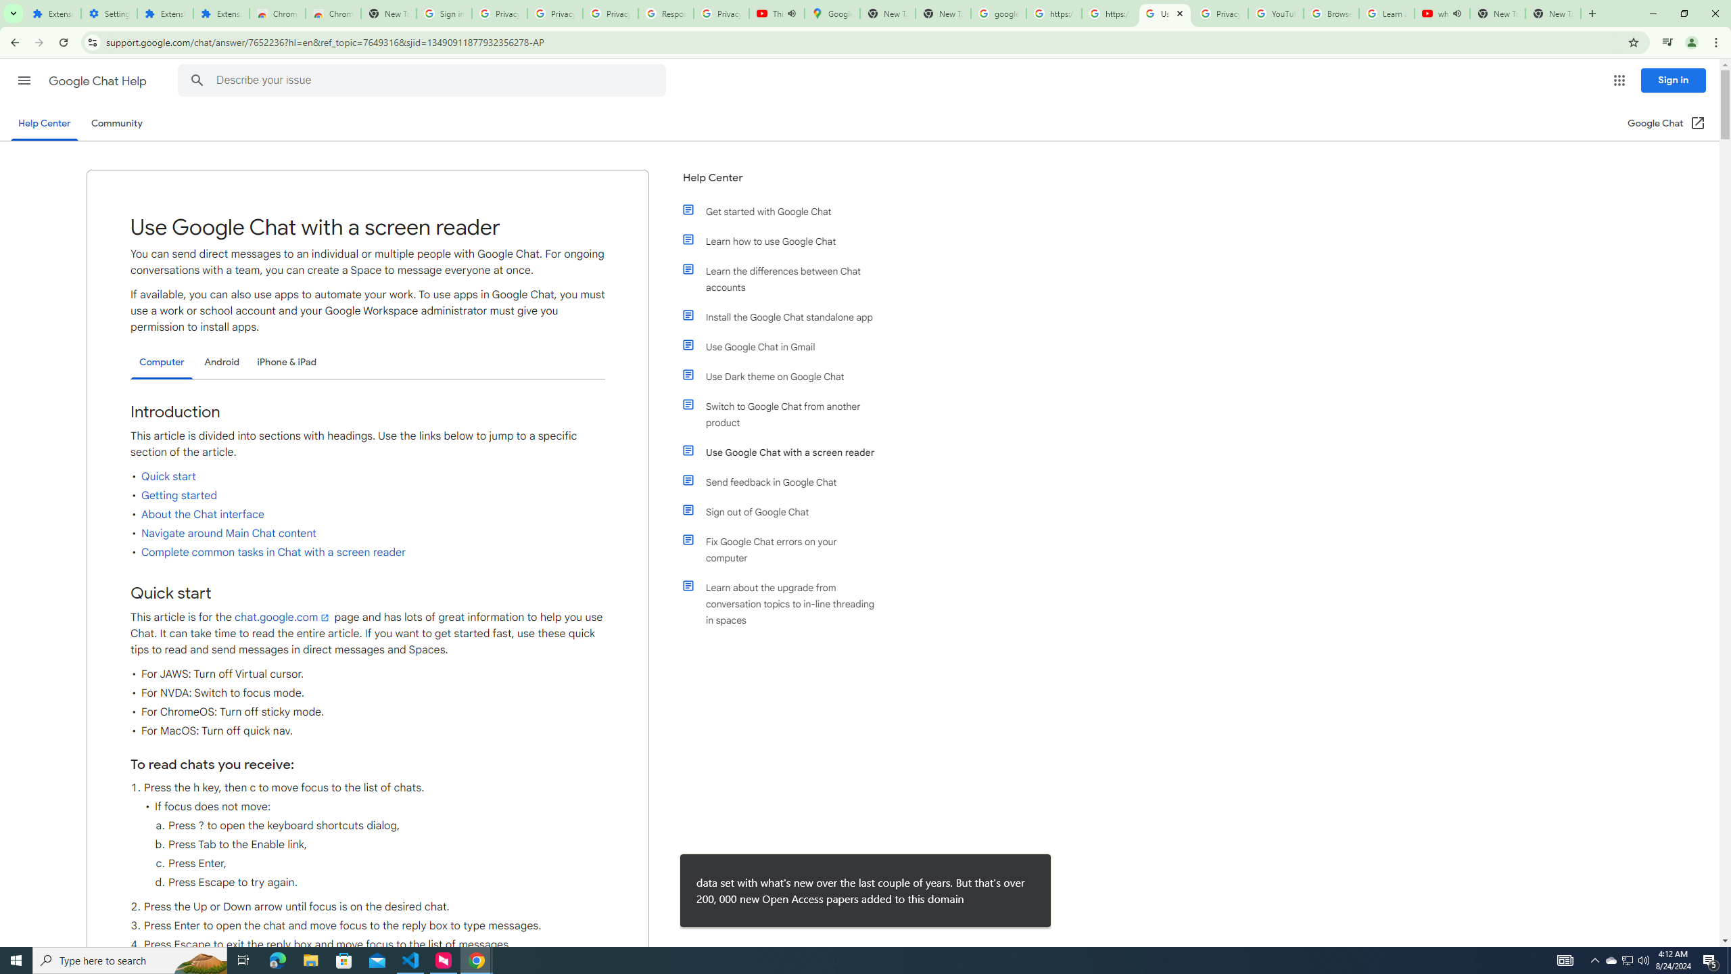  Describe the element at coordinates (786, 482) in the screenshot. I see `Send feedback in Google Chat` at that location.